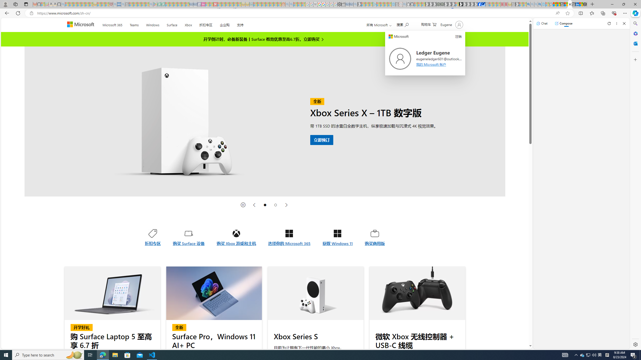  Describe the element at coordinates (107, 4) in the screenshot. I see `Local - MSN - Sleeping` at that location.